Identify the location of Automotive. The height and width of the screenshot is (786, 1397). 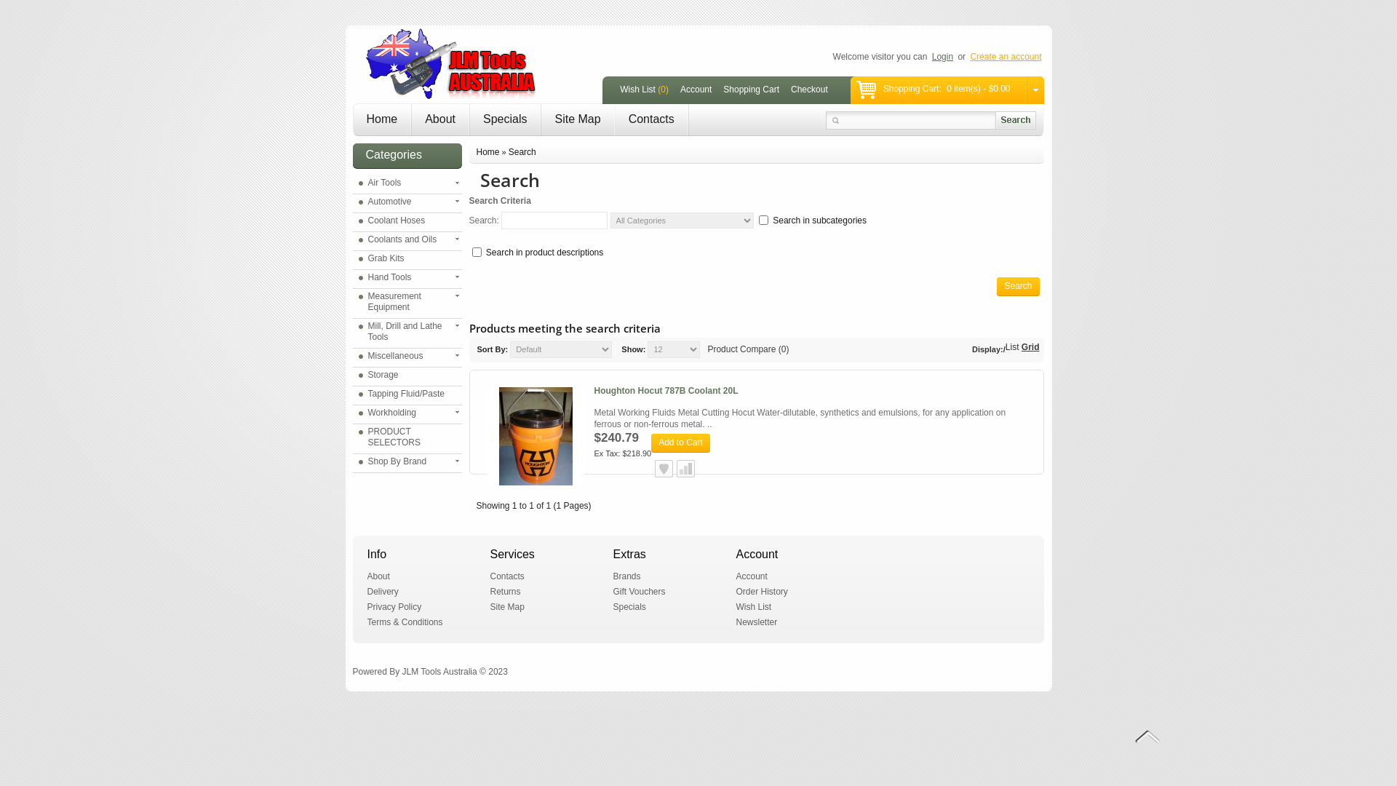
(409, 202).